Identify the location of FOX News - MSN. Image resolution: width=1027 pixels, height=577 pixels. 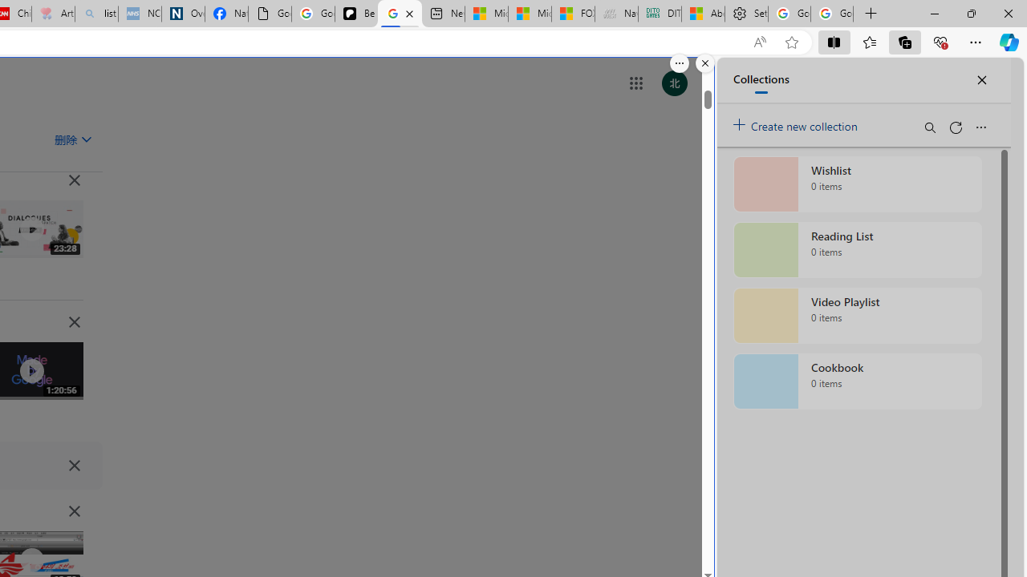
(573, 14).